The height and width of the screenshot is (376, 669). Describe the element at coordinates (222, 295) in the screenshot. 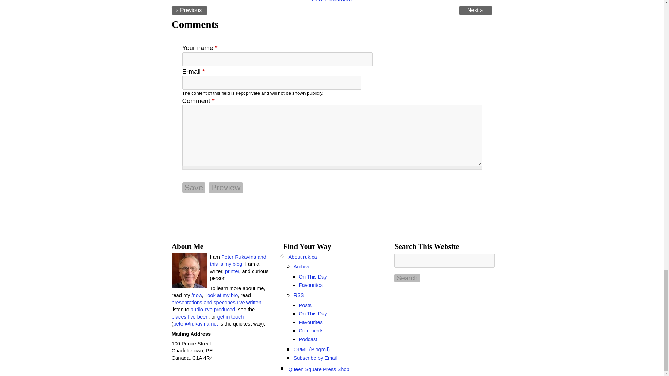

I see `look at my bio` at that location.